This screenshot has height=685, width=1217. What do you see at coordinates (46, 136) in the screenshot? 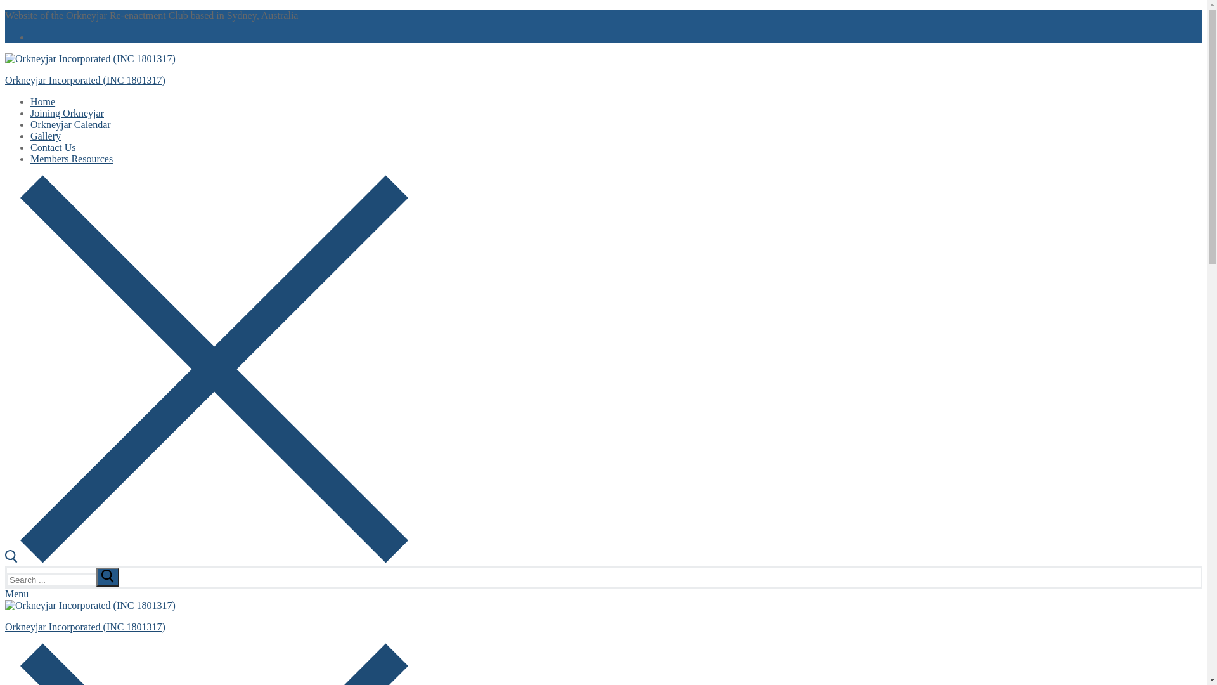
I see `Gallery` at bounding box center [46, 136].